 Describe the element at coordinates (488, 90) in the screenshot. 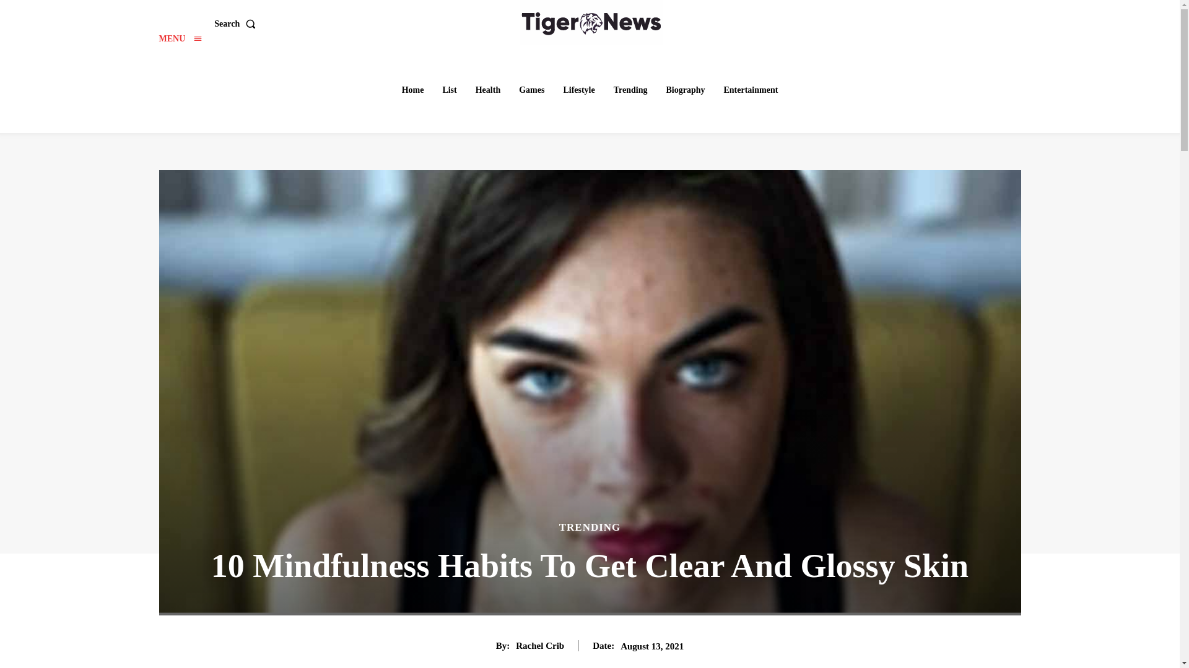

I see `Health` at that location.